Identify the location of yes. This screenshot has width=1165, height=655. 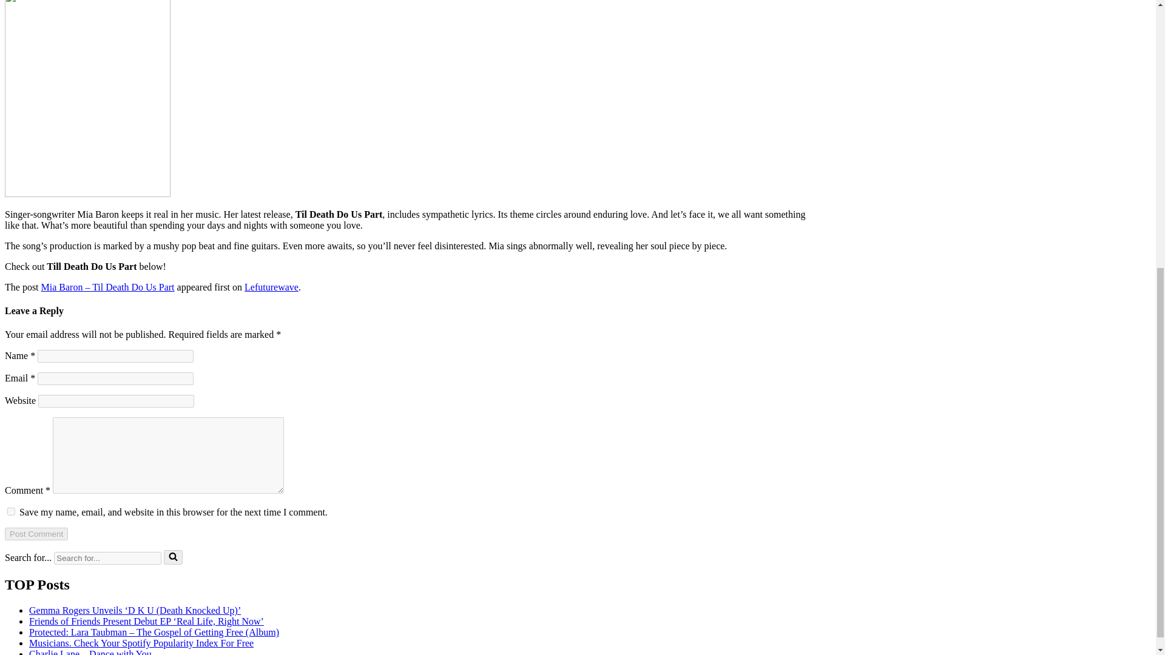
(11, 511).